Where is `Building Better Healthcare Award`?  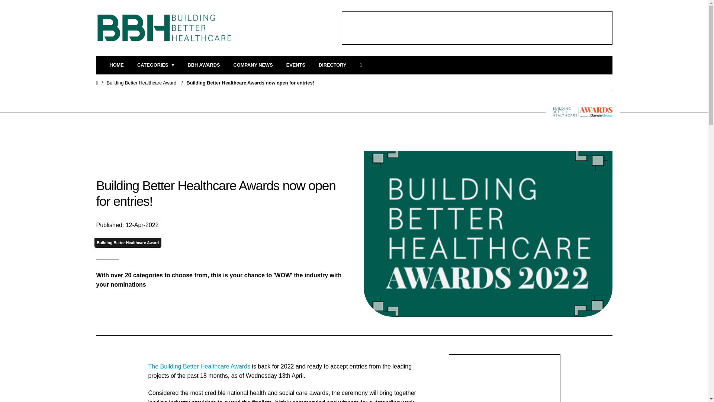 Building Better Healthcare Award is located at coordinates (128, 243).